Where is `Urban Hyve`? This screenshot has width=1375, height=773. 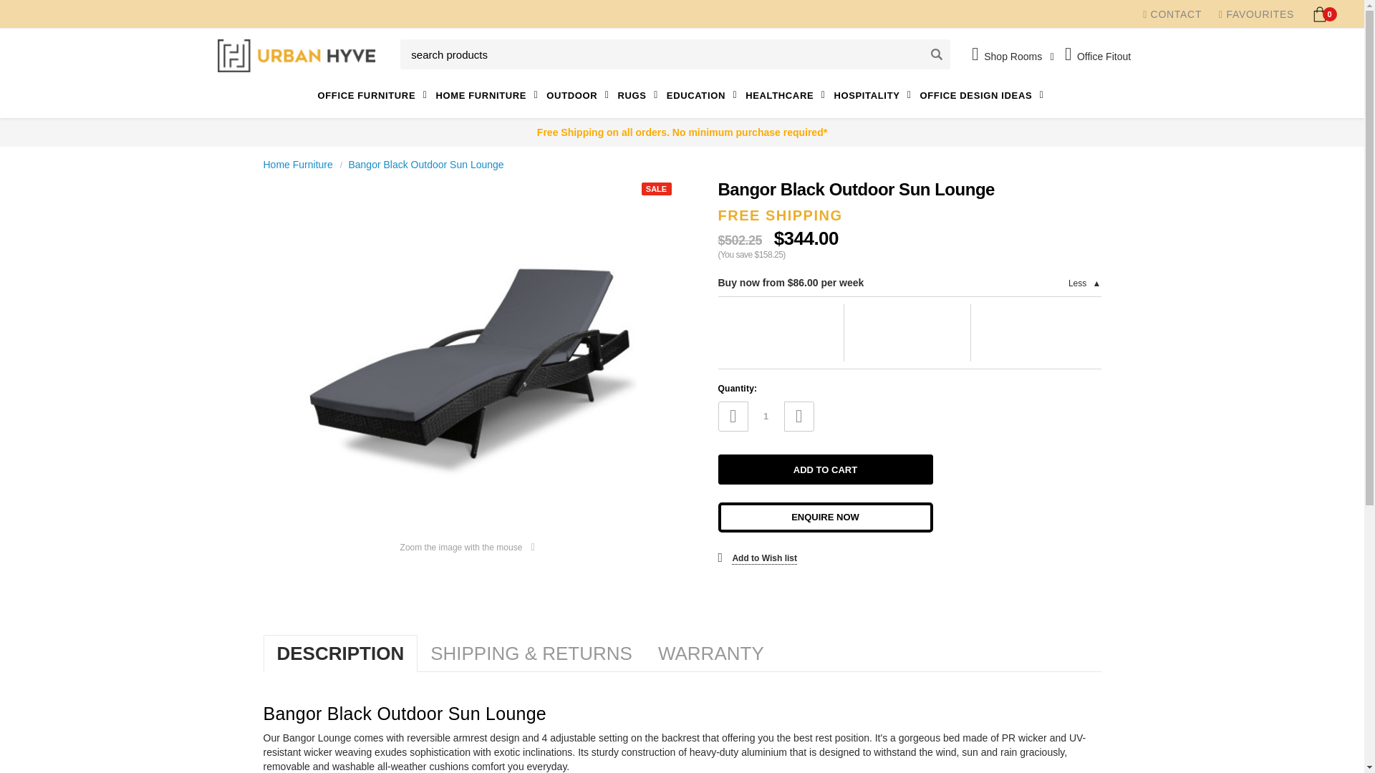 Urban Hyve is located at coordinates (296, 56).